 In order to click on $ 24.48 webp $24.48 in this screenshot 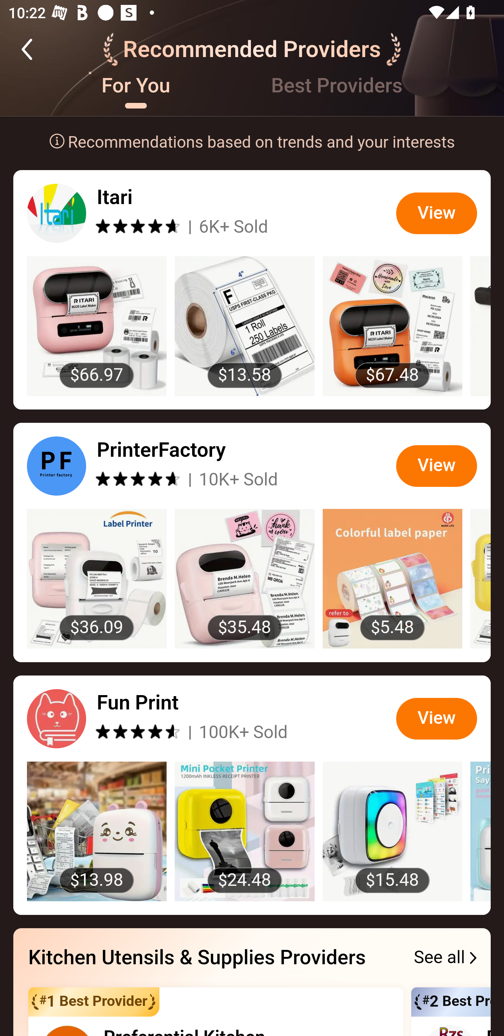, I will do `click(245, 832)`.